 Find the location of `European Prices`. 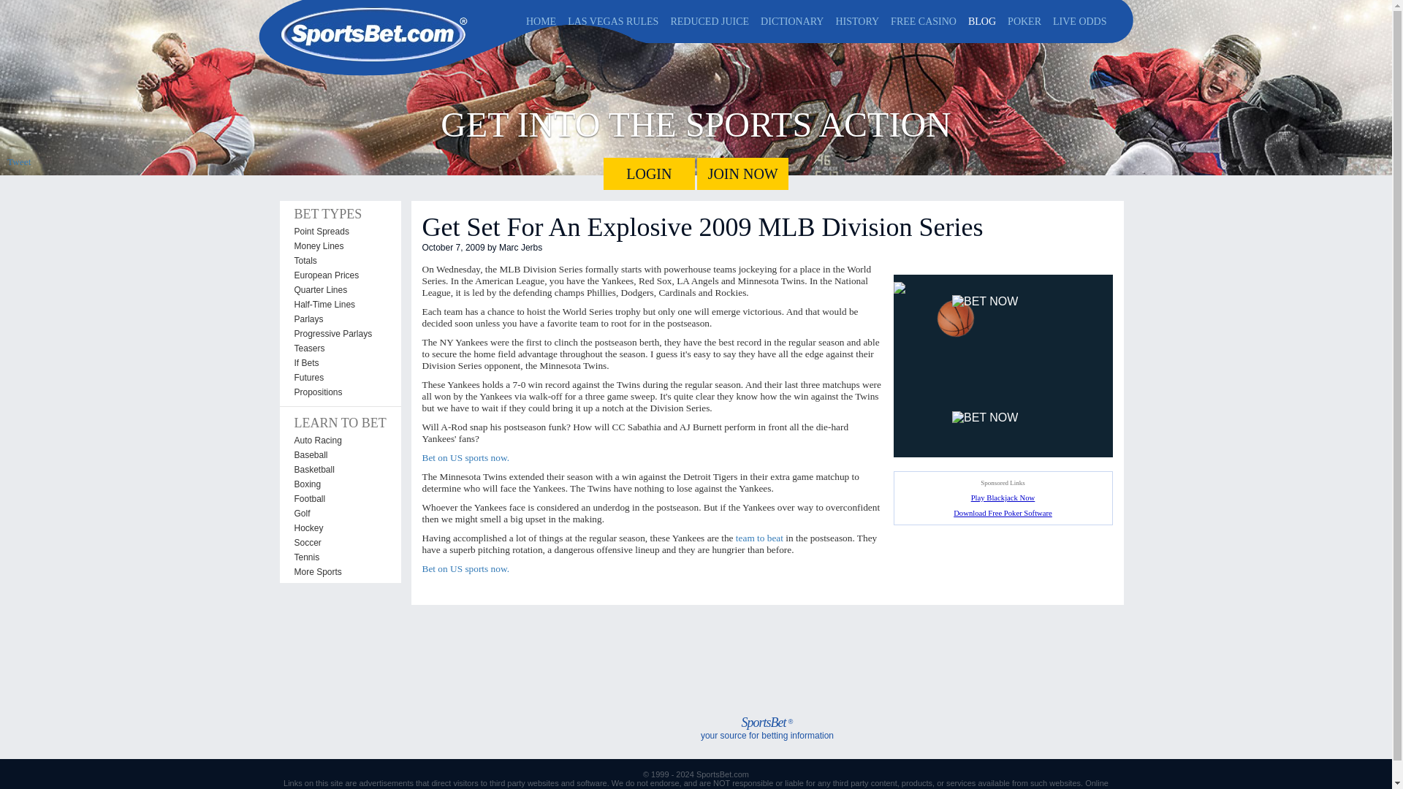

European Prices is located at coordinates (339, 275).